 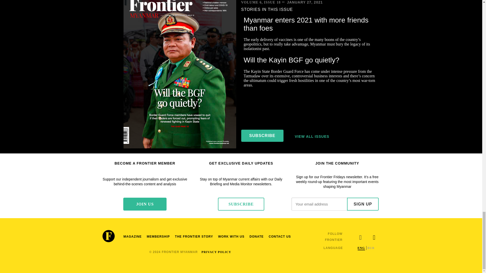 What do you see at coordinates (362, 204) in the screenshot?
I see `Sign Up` at bounding box center [362, 204].